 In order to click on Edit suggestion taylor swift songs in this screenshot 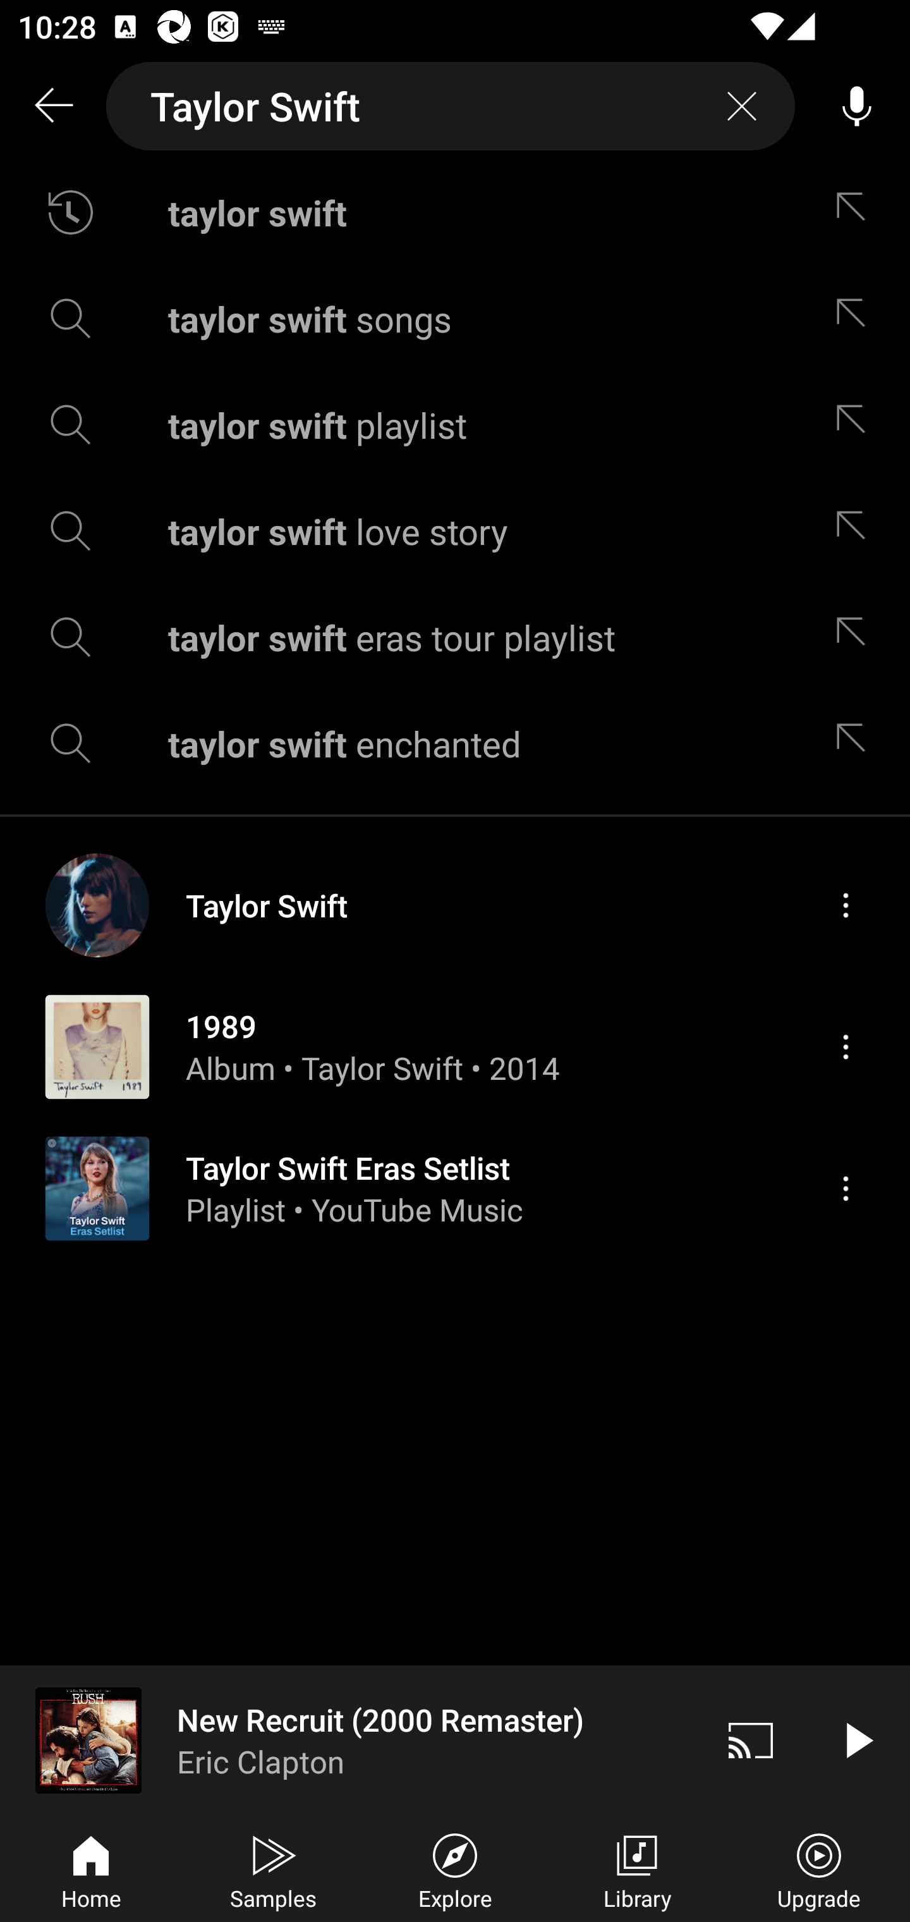, I will do `click(856, 317)`.